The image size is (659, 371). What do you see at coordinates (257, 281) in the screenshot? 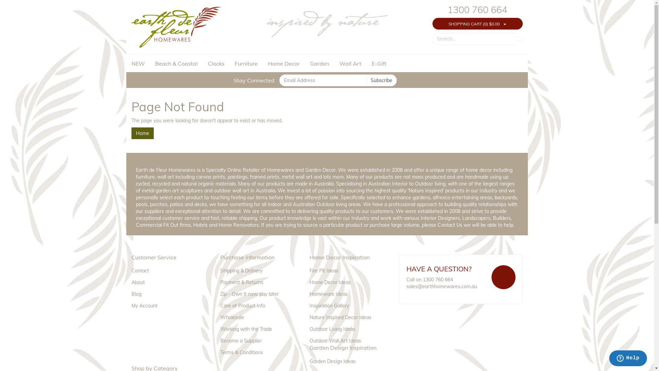
I see `Payment & Returns` at bounding box center [257, 281].